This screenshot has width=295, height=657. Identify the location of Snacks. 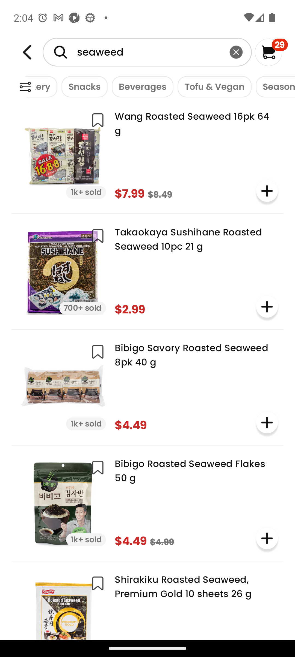
(82, 87).